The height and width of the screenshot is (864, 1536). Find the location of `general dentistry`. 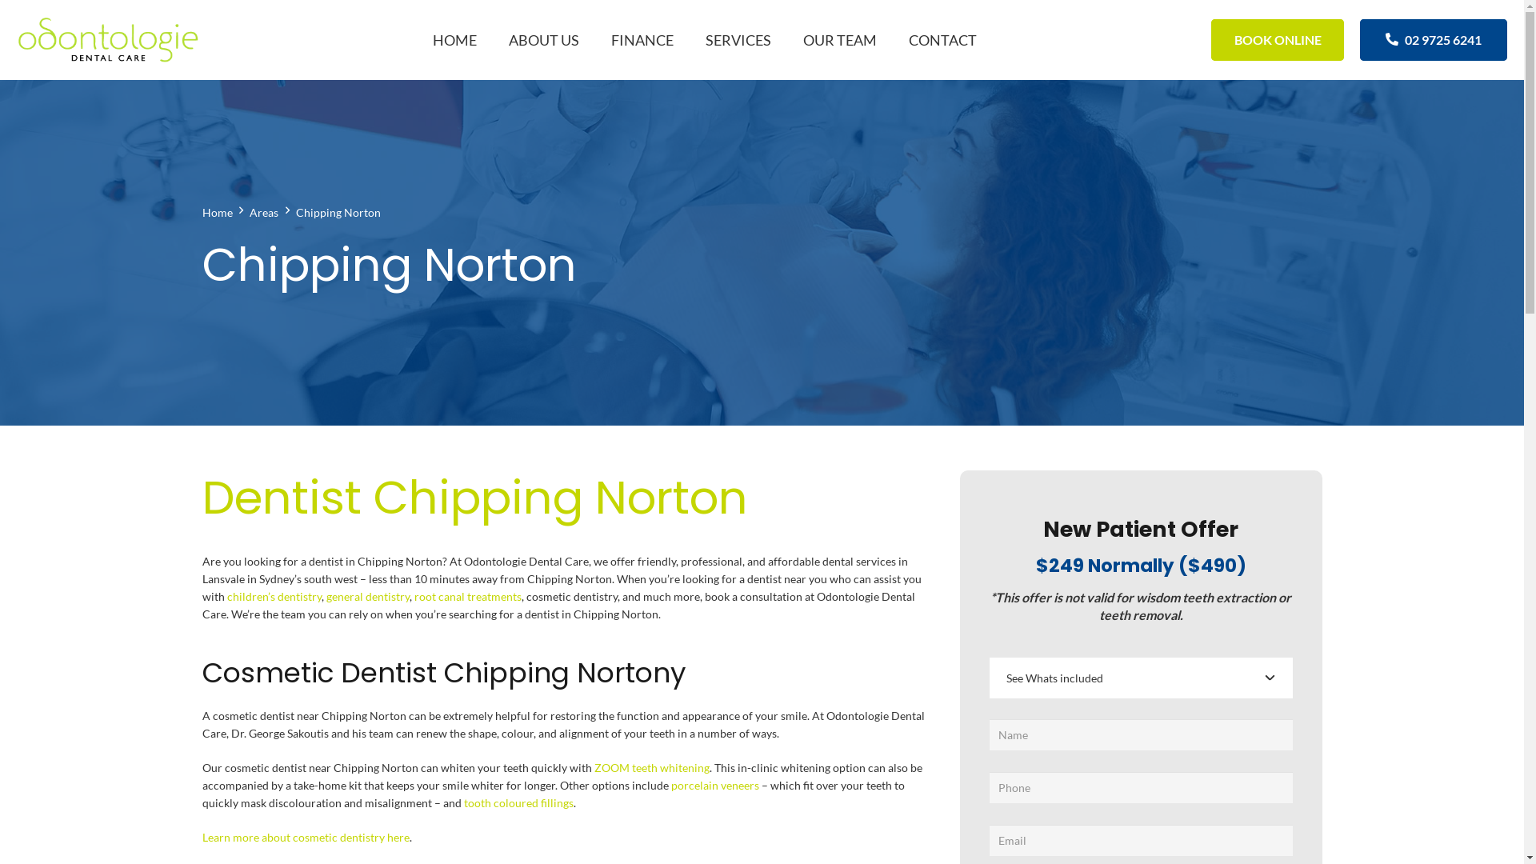

general dentistry is located at coordinates (368, 597).